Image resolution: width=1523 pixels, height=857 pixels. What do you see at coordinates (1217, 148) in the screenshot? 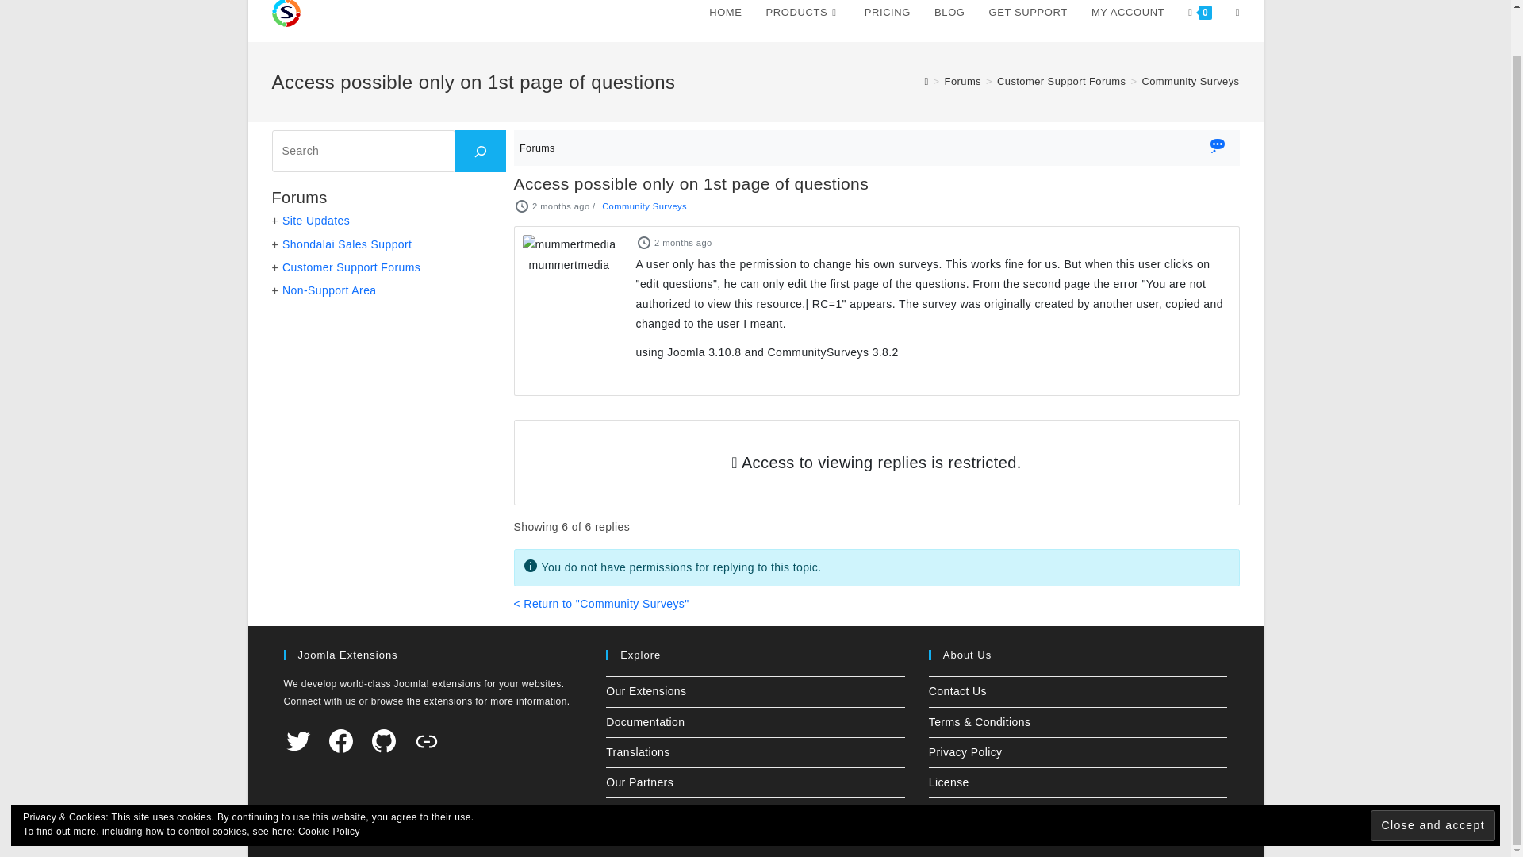
I see `Trending Topics` at bounding box center [1217, 148].